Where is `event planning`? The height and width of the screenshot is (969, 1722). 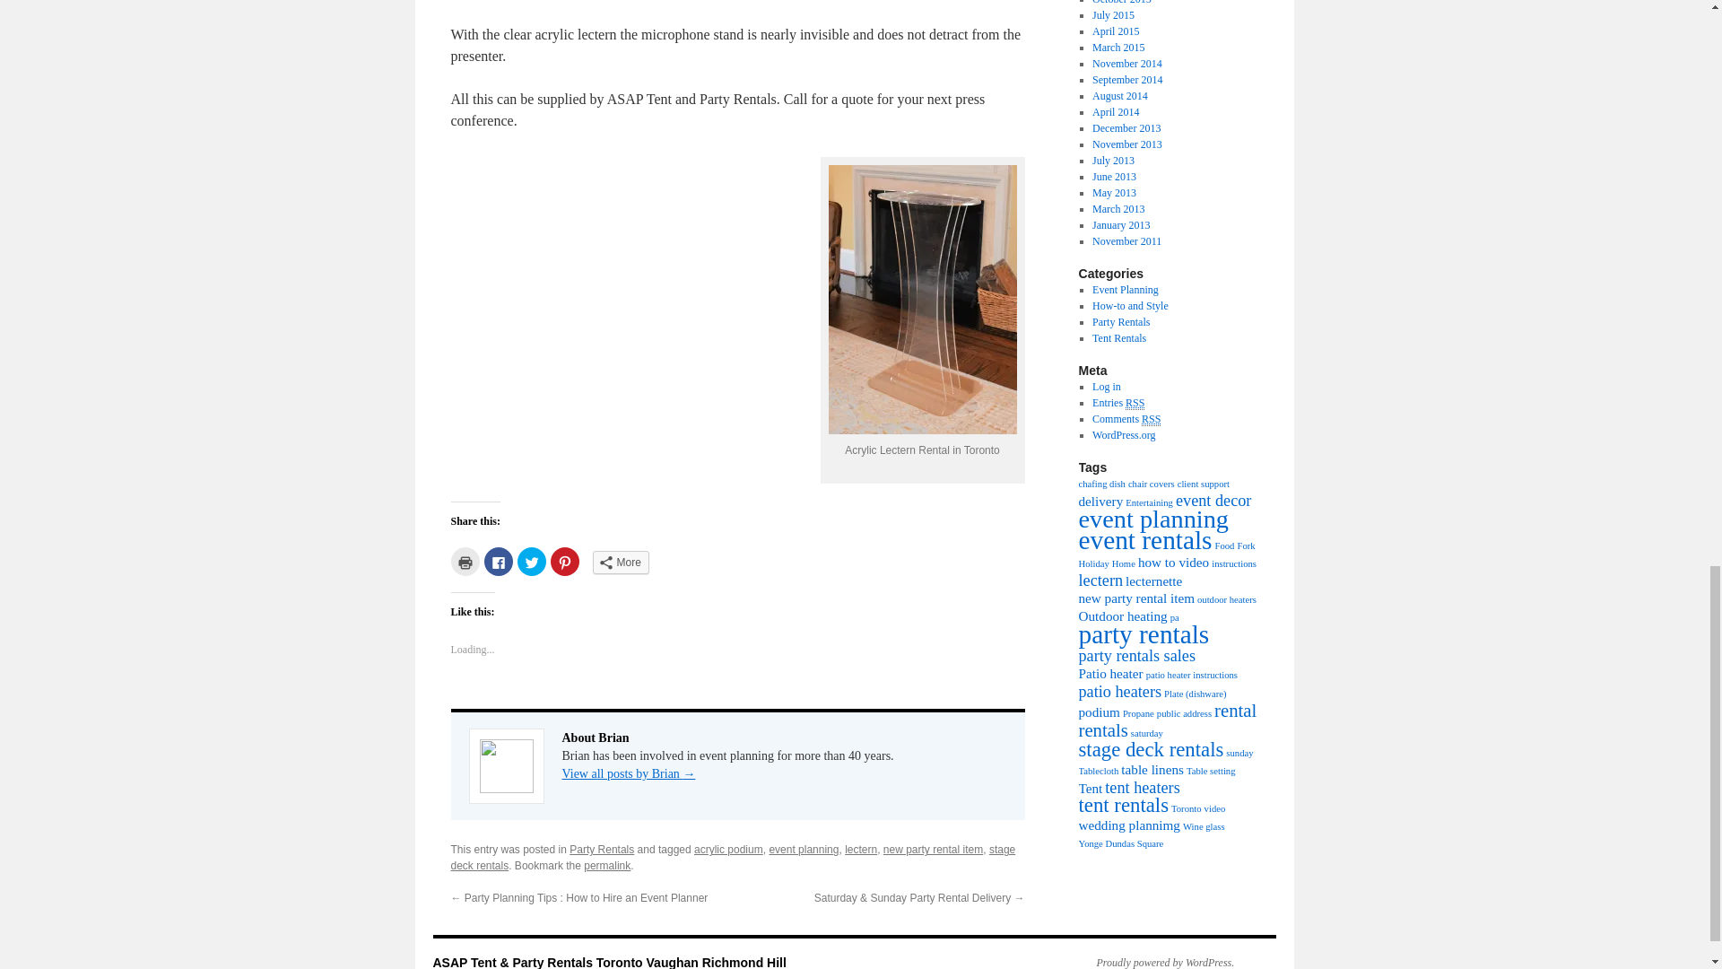
event planning is located at coordinates (804, 849).